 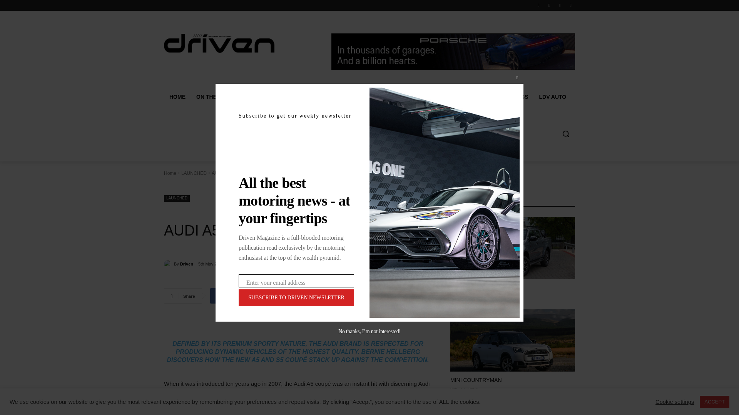 I want to click on Instagram, so click(x=549, y=5).